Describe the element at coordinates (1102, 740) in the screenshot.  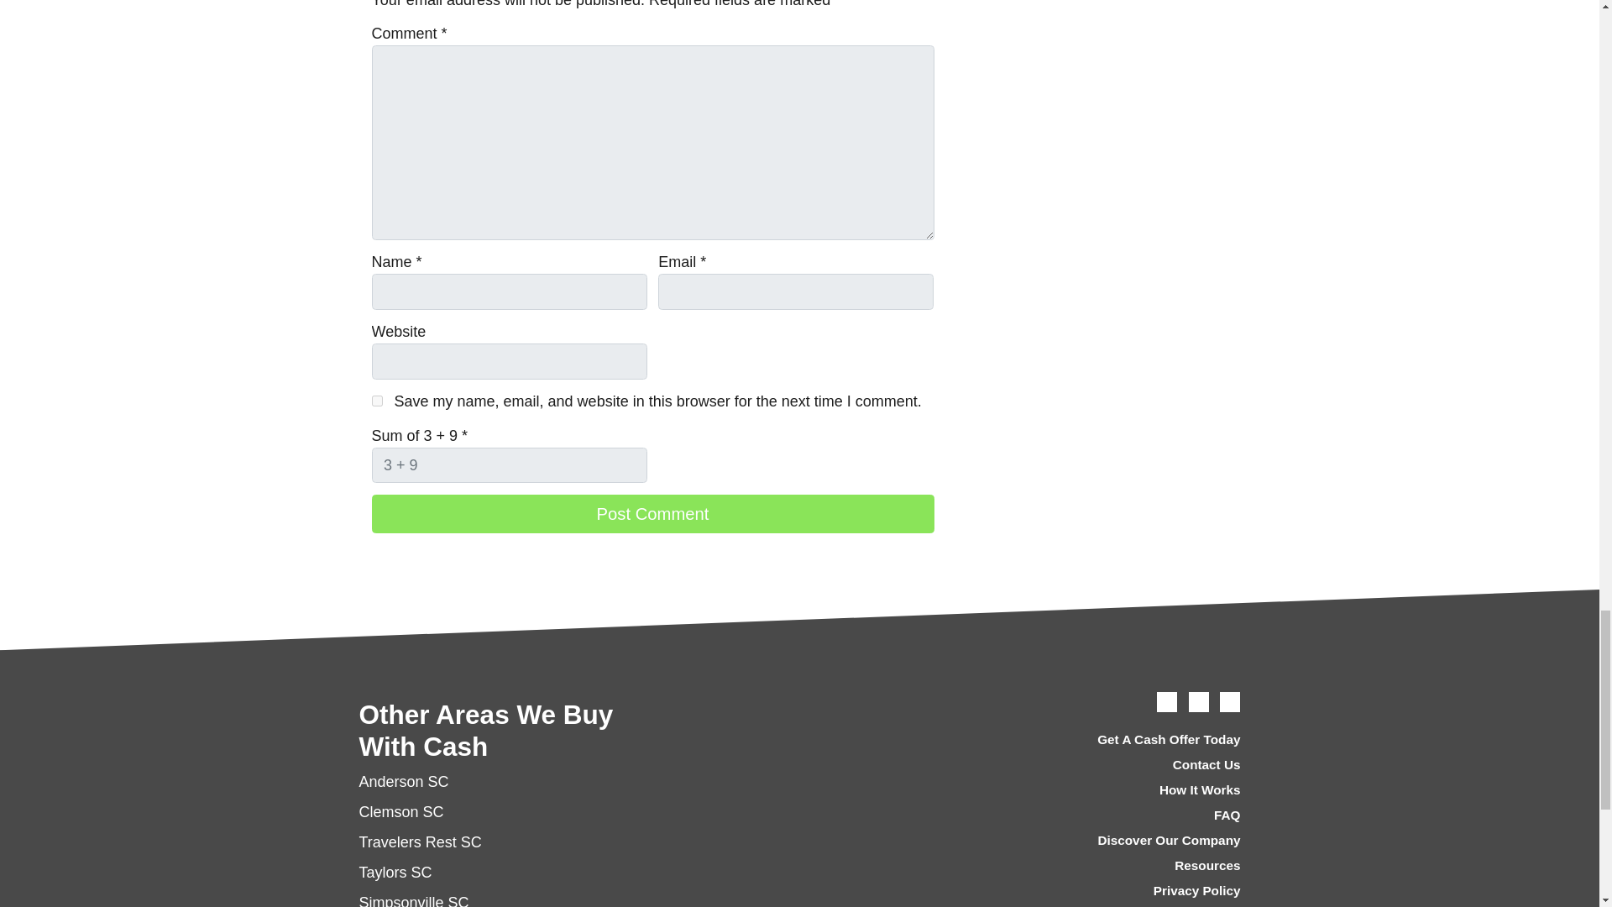
I see `Get A Cash Offer Today` at that location.